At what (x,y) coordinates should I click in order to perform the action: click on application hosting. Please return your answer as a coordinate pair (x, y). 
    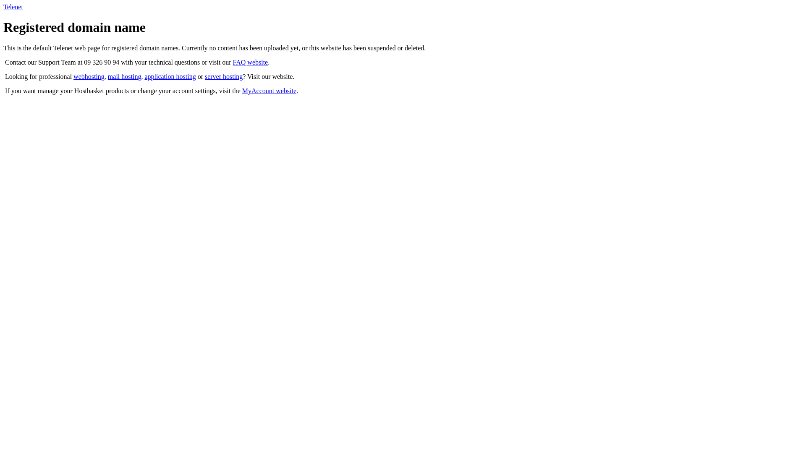
    Looking at the image, I should click on (170, 76).